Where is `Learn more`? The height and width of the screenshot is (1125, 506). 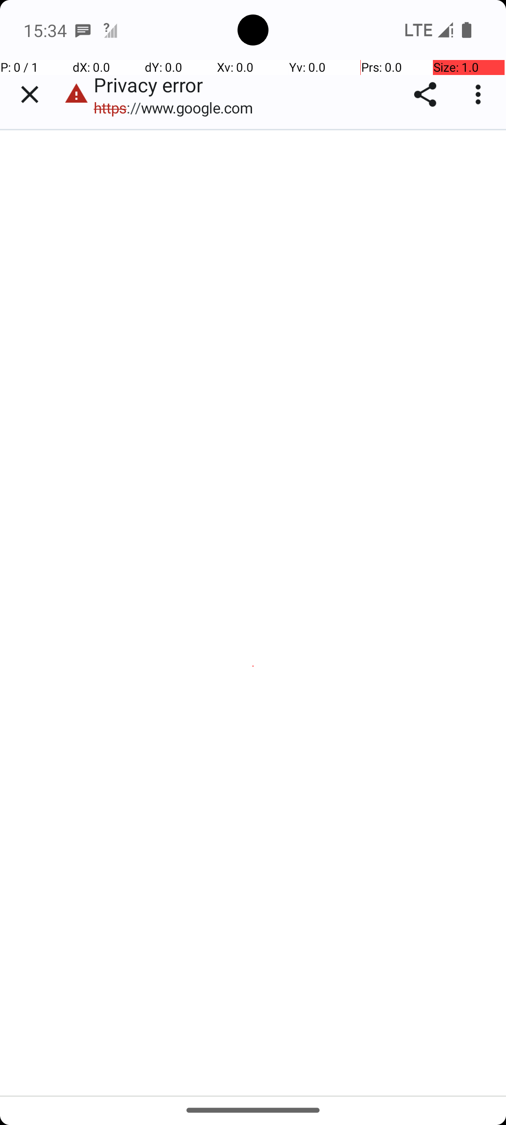
Learn more is located at coordinates (181, 499).